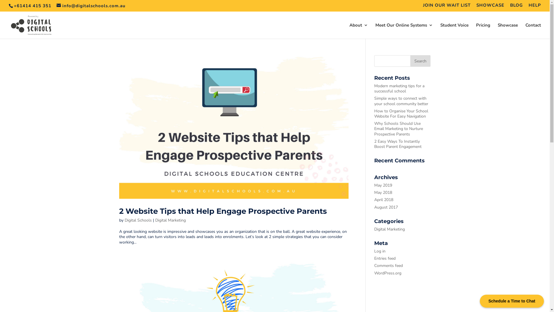  What do you see at coordinates (404, 31) in the screenshot?
I see `Meet Our Online Systems` at bounding box center [404, 31].